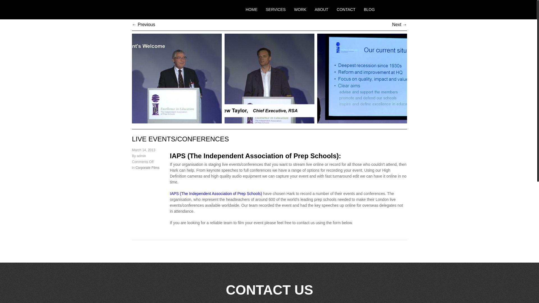 Image resolution: width=539 pixels, height=303 pixels. Describe the element at coordinates (369, 10) in the screenshot. I see `BLOG` at that location.